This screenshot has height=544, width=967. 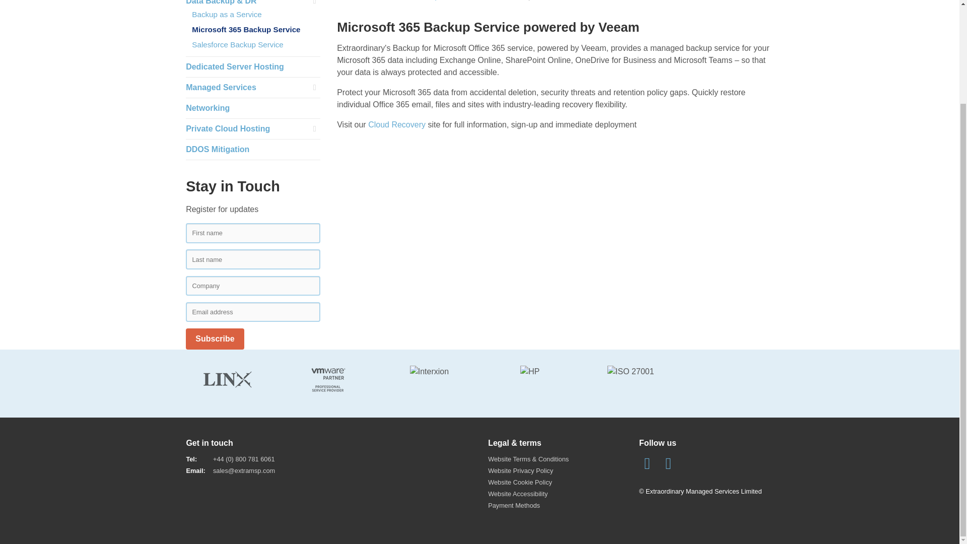 What do you see at coordinates (397, 124) in the screenshot?
I see `Cloud Recovery` at bounding box center [397, 124].